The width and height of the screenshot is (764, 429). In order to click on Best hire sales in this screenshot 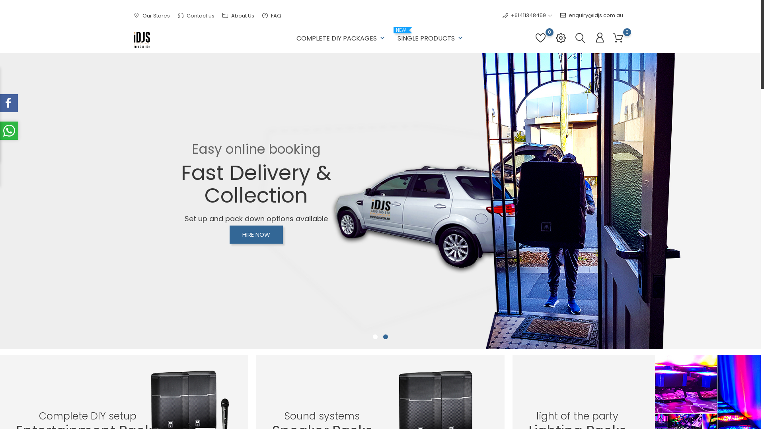, I will do `click(277, 345)`.